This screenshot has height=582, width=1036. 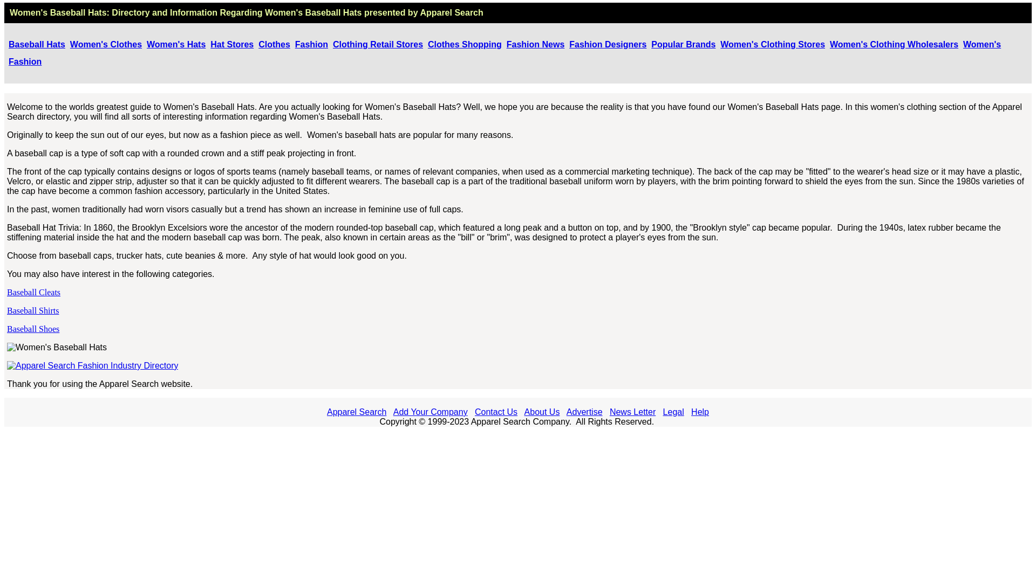 I want to click on About Us, so click(x=542, y=412).